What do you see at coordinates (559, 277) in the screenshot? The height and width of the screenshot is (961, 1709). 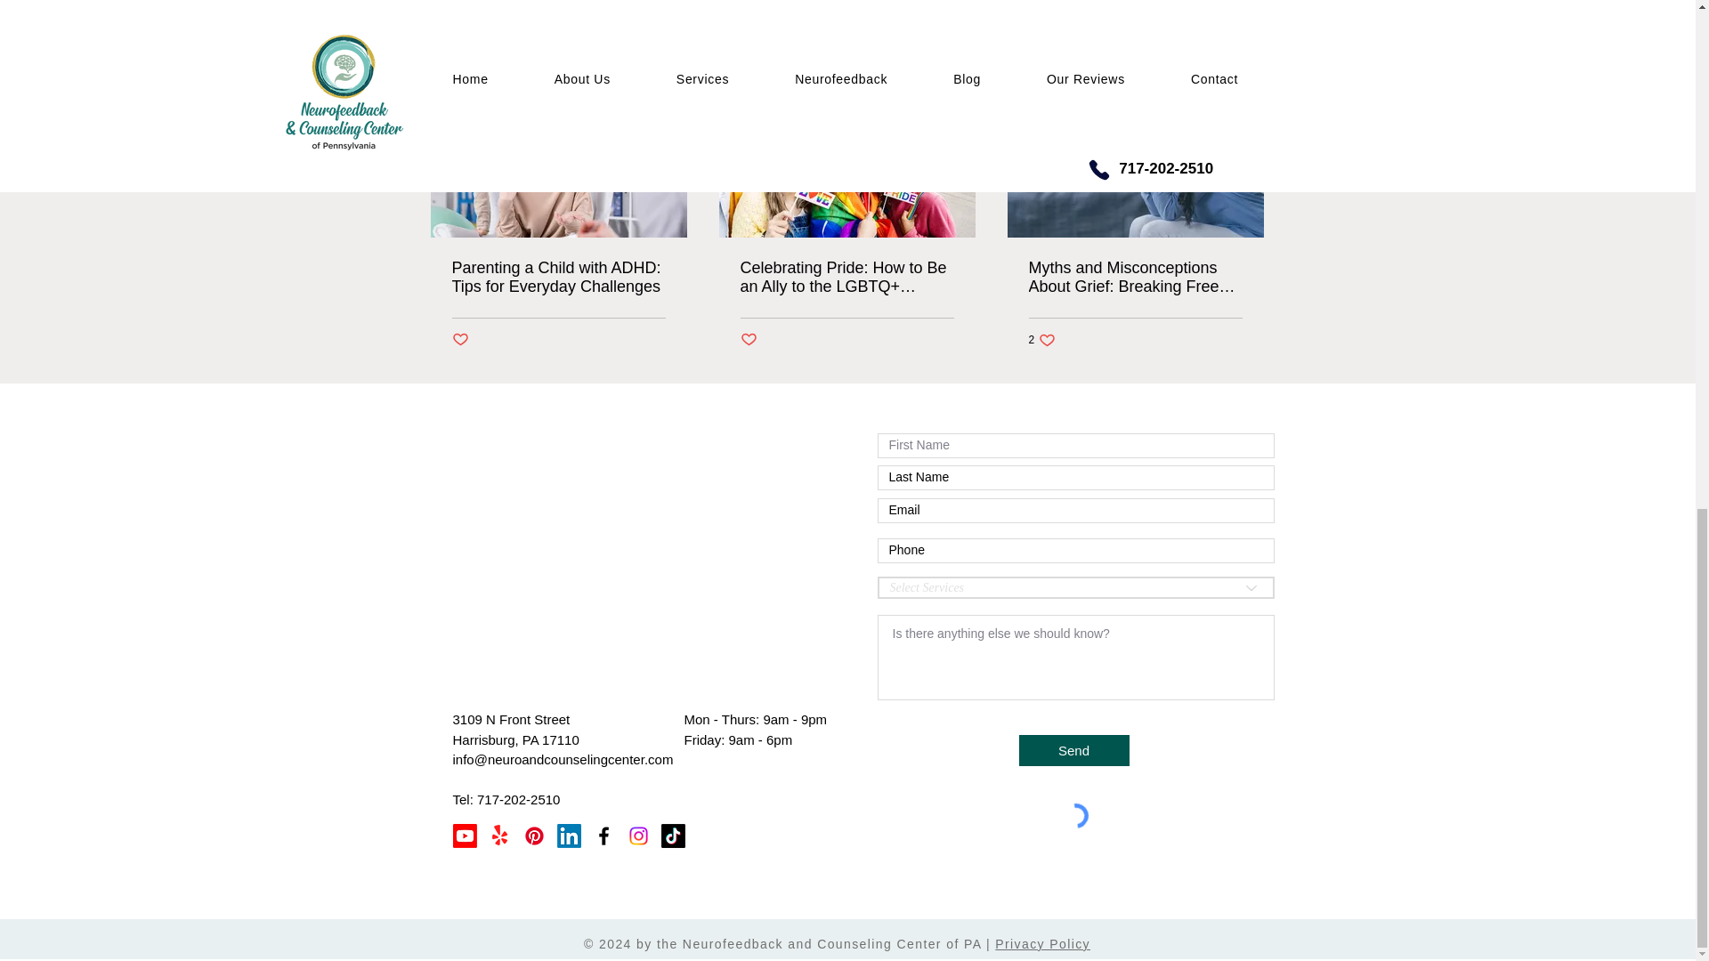 I see `Parenting a Child with ADHD: Tips for Everyday Challenges` at bounding box center [559, 277].